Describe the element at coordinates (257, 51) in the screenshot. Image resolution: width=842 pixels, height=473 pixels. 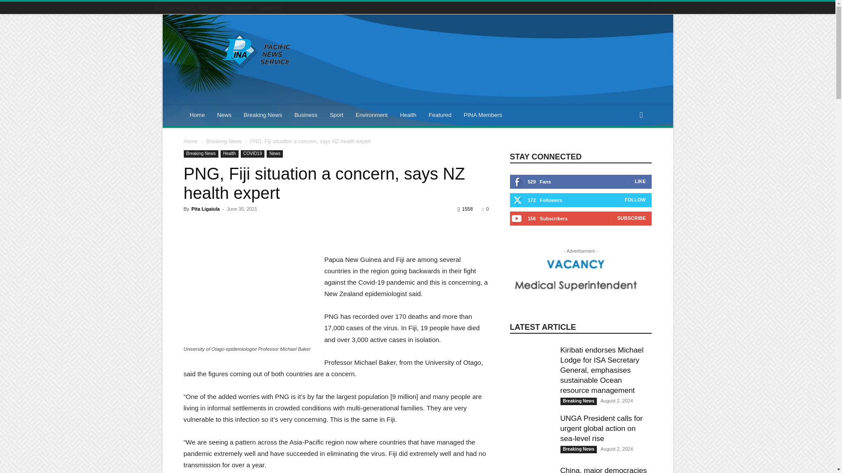
I see `Pacific Islands News Association` at that location.